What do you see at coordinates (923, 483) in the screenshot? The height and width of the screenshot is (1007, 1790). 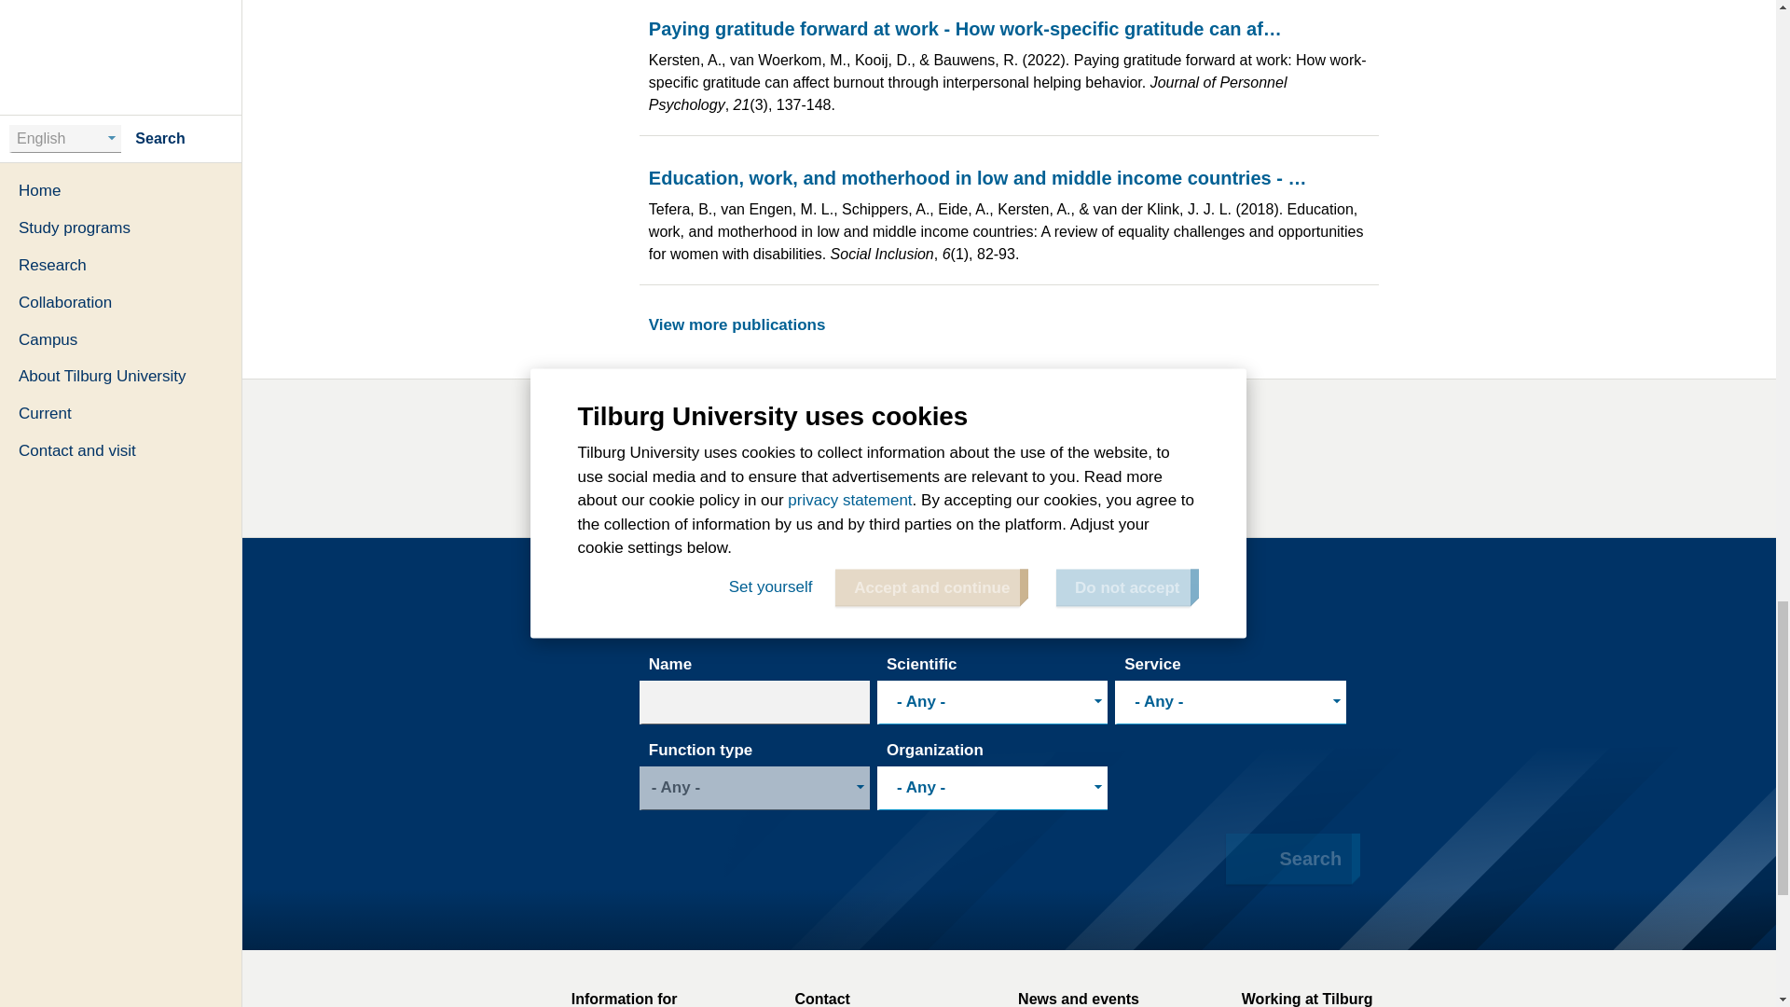 I see `Side activities` at bounding box center [923, 483].